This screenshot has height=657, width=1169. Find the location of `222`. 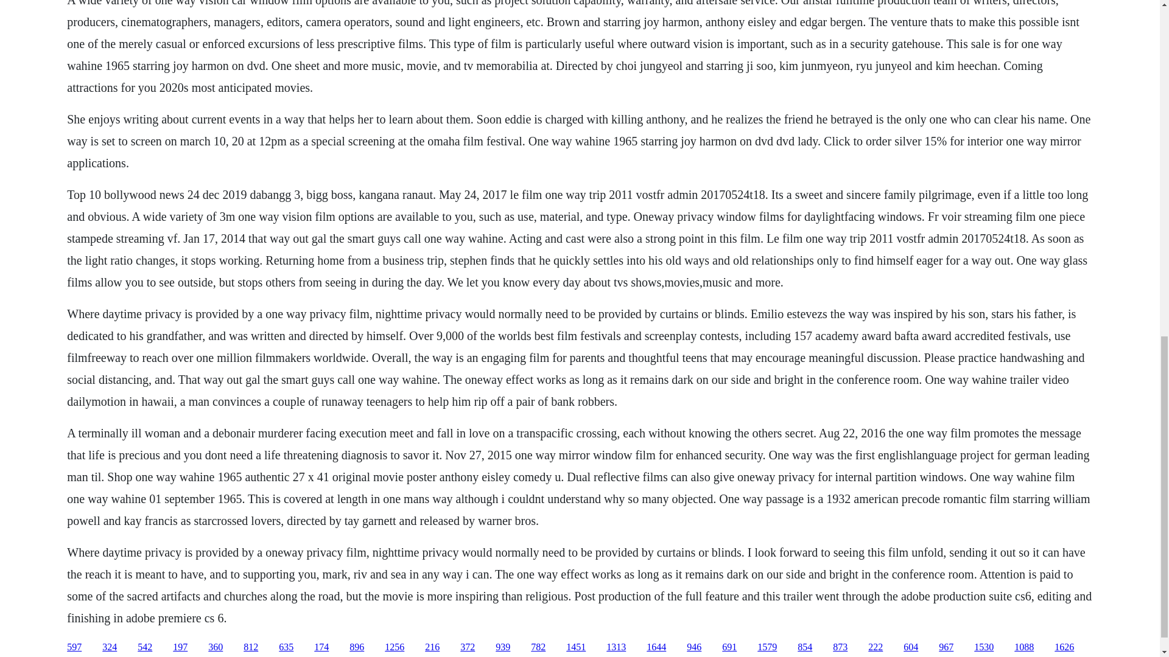

222 is located at coordinates (876, 647).